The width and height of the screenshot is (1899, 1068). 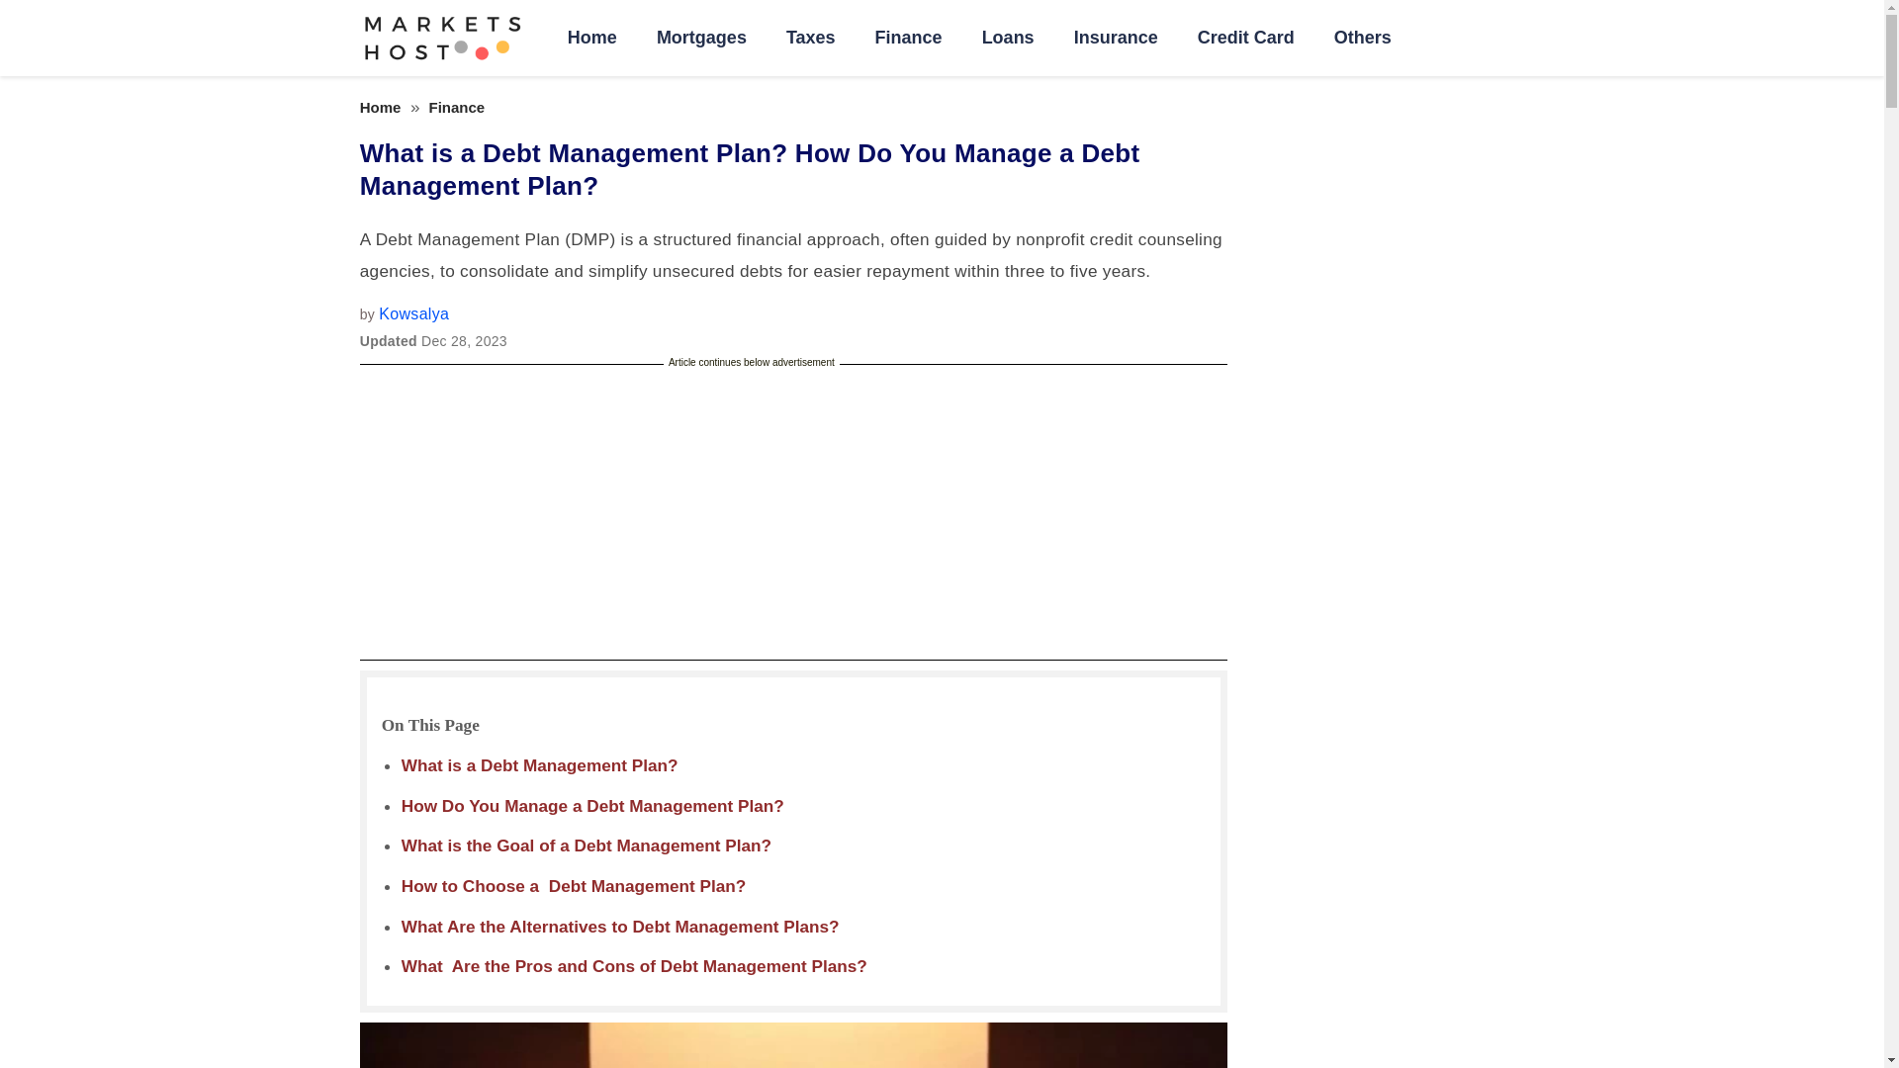 I want to click on Mortgages, so click(x=701, y=38).